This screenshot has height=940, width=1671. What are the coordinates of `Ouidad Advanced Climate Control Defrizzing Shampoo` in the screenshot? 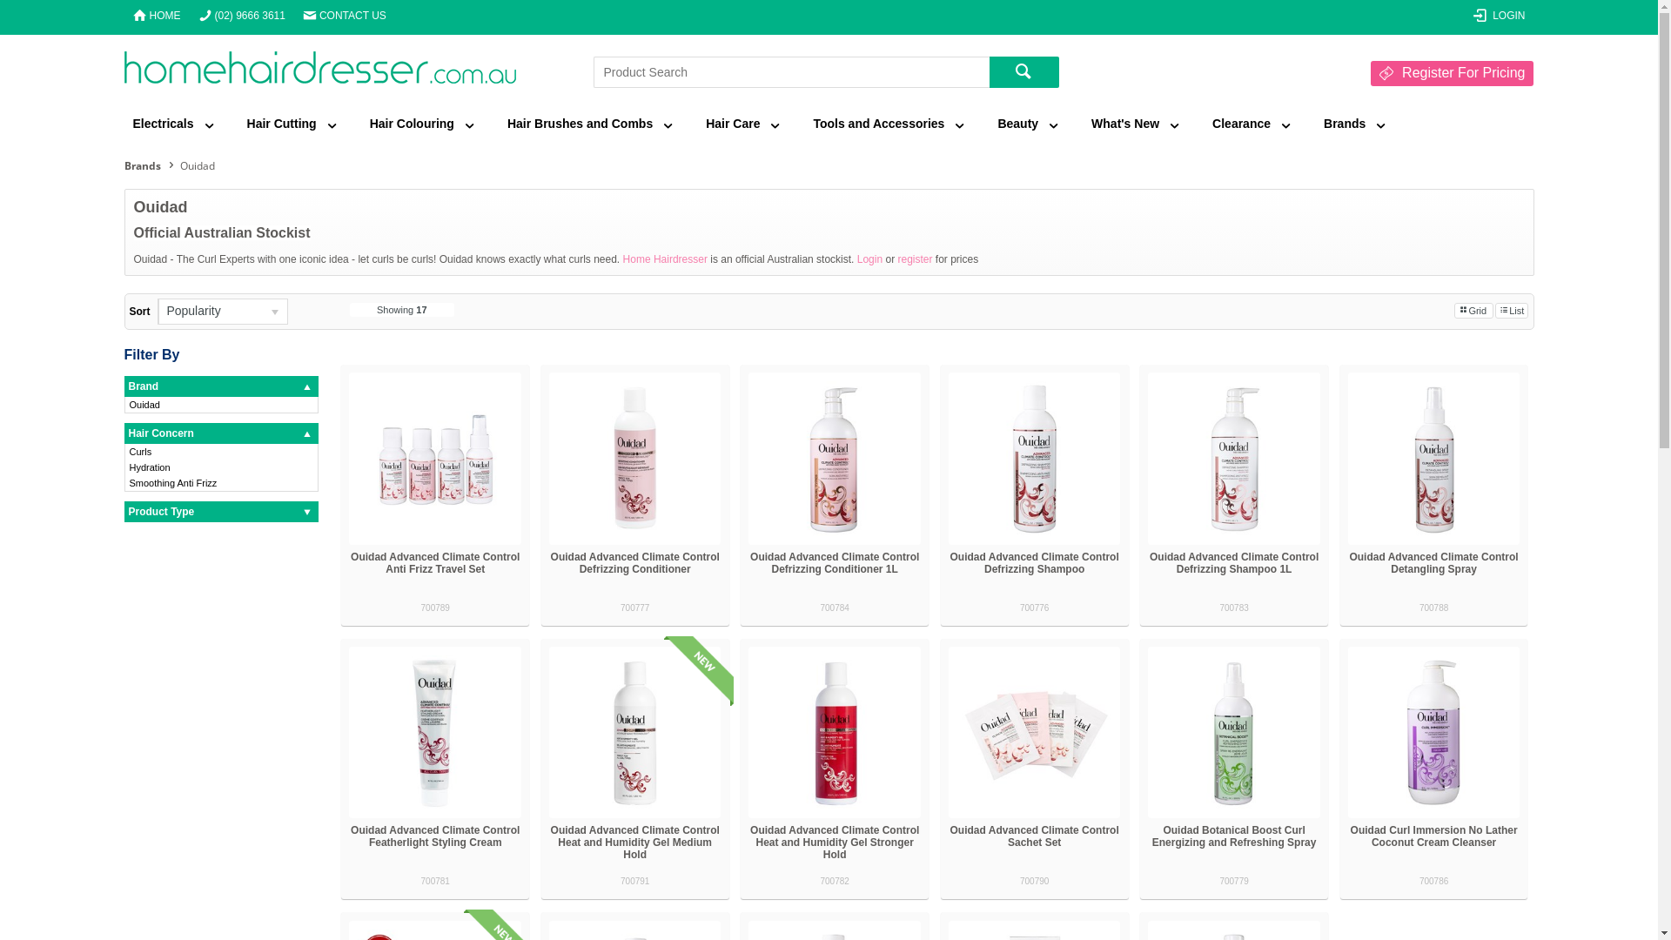 It's located at (1034, 458).